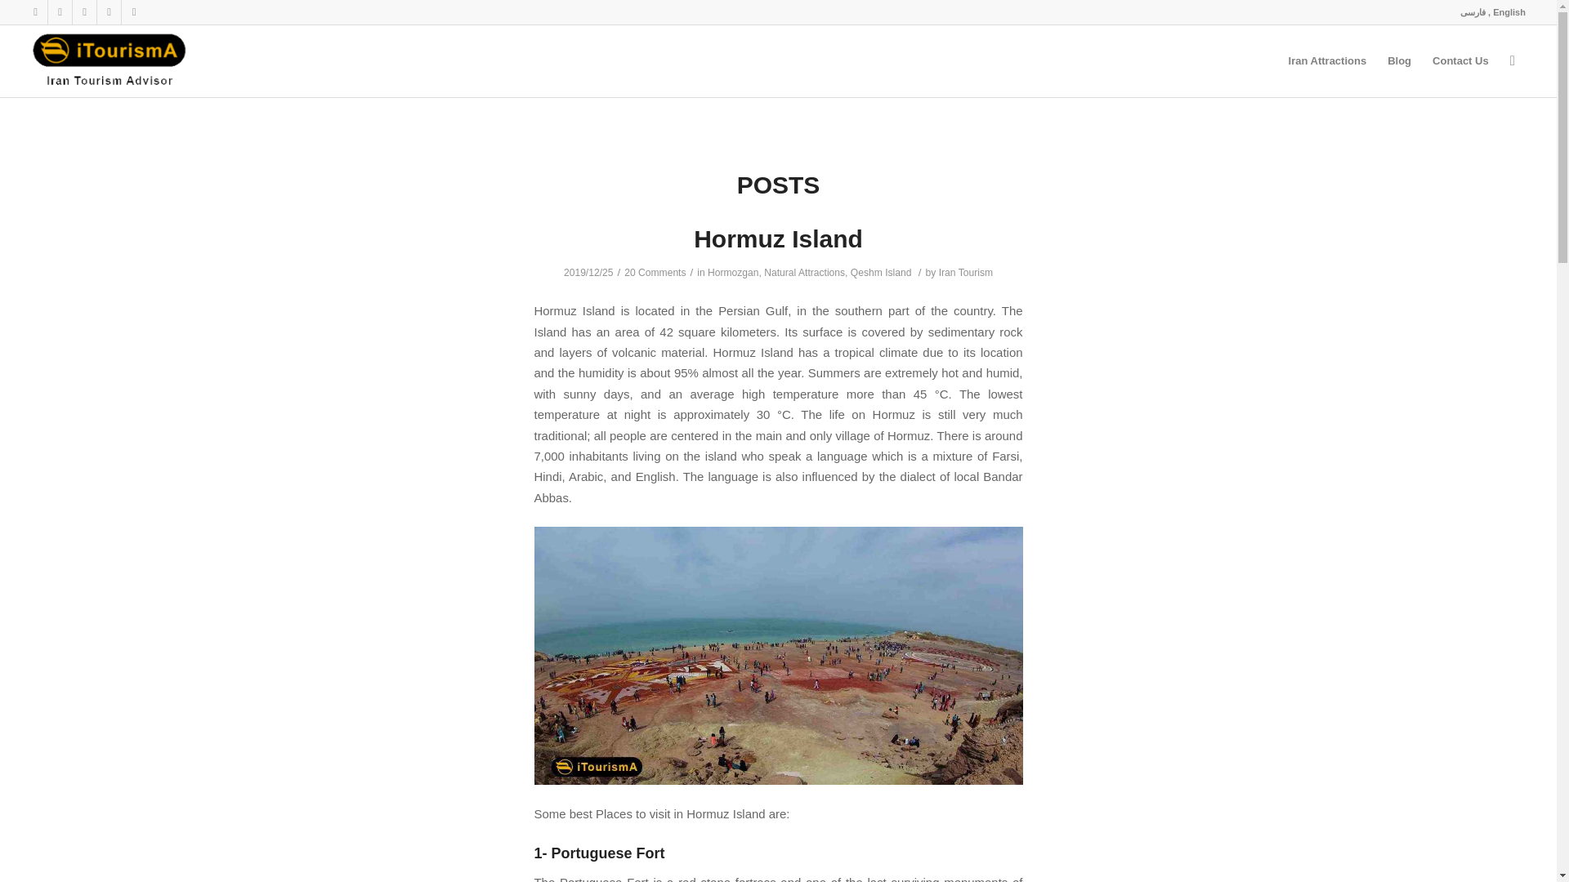  I want to click on Permanent Link: Hormuz Island, so click(778, 238).